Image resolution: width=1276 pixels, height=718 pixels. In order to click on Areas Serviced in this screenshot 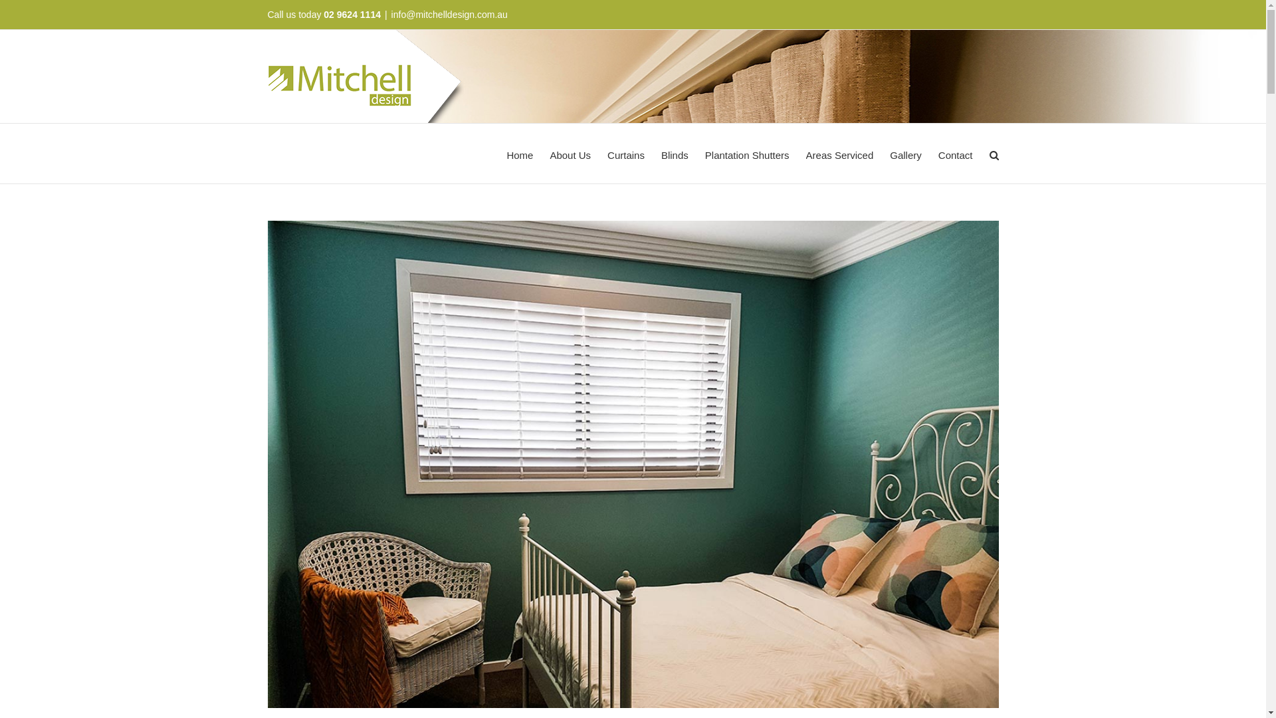, I will do `click(840, 154)`.